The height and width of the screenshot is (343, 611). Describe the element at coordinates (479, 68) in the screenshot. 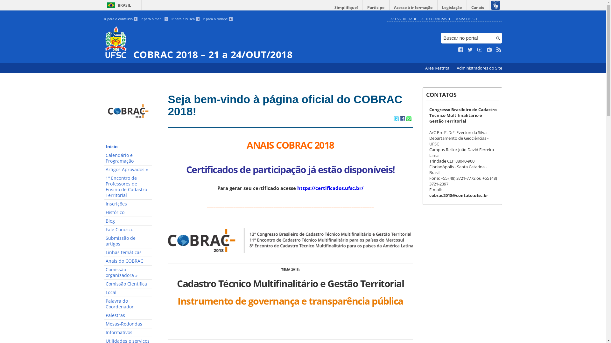

I see `Administradores do Site` at that location.